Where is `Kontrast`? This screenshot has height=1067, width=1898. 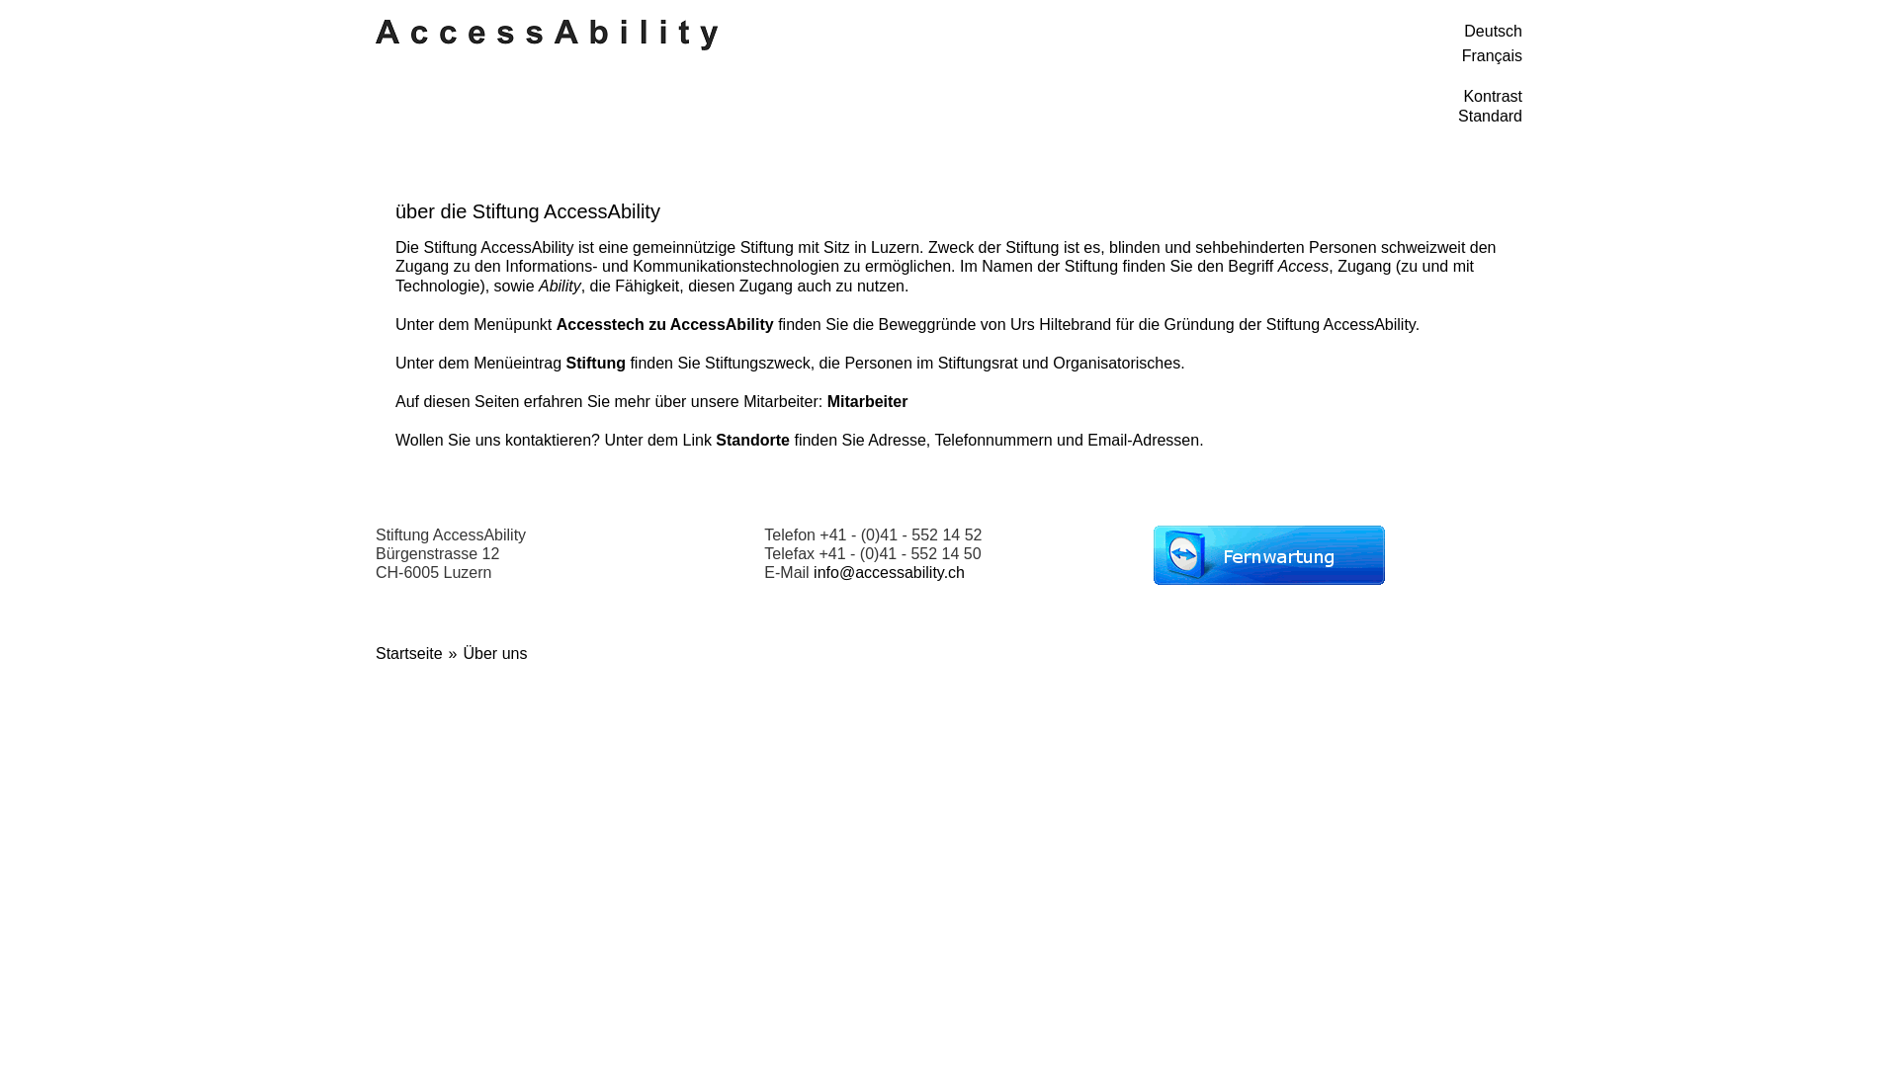
Kontrast is located at coordinates (1493, 97).